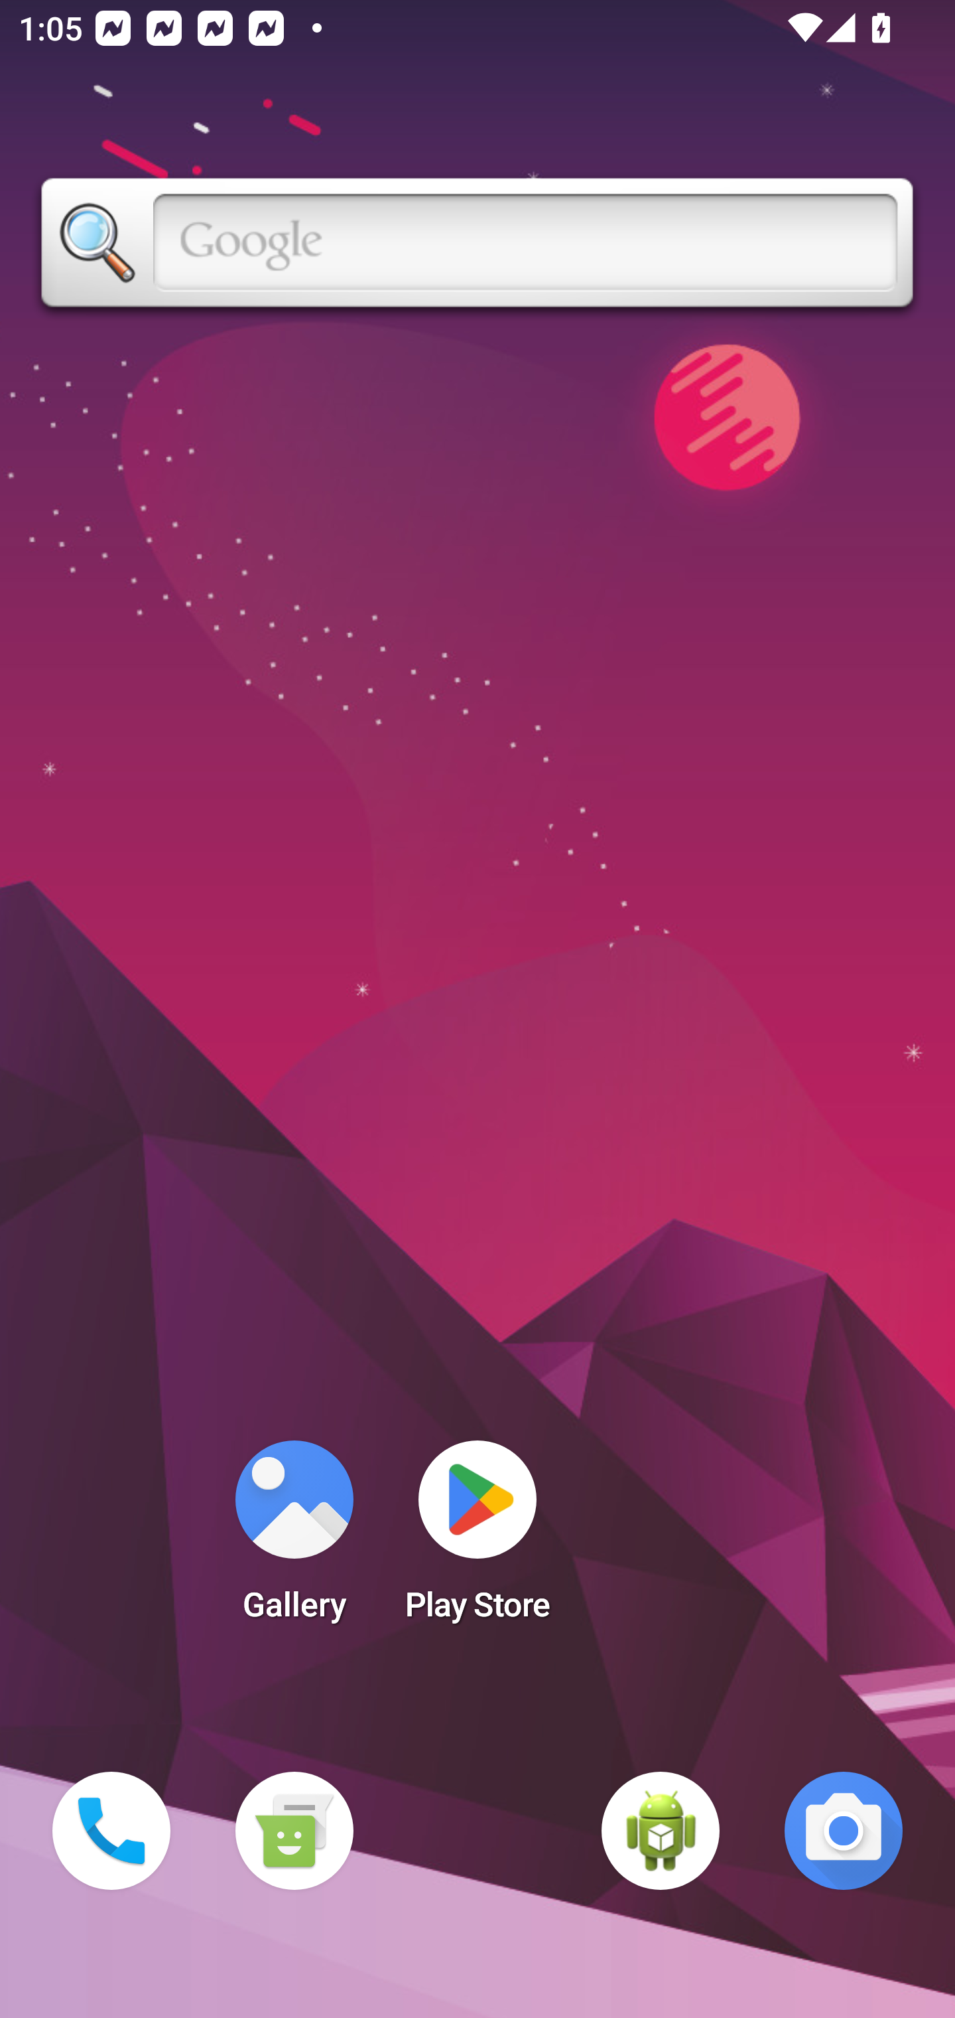 The image size is (955, 2018). What do you see at coordinates (294, 1539) in the screenshot?
I see `Gallery` at bounding box center [294, 1539].